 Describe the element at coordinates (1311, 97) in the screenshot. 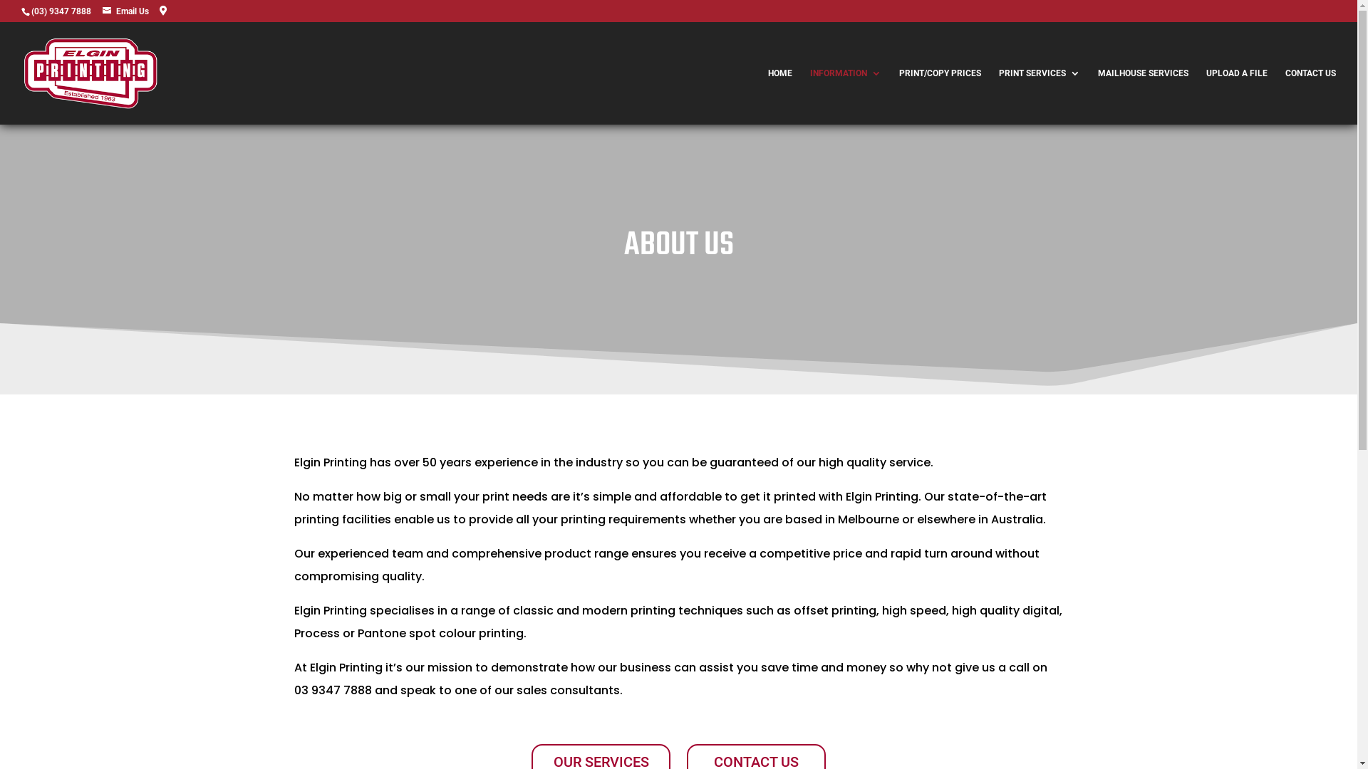

I see `CONTACT US` at that location.